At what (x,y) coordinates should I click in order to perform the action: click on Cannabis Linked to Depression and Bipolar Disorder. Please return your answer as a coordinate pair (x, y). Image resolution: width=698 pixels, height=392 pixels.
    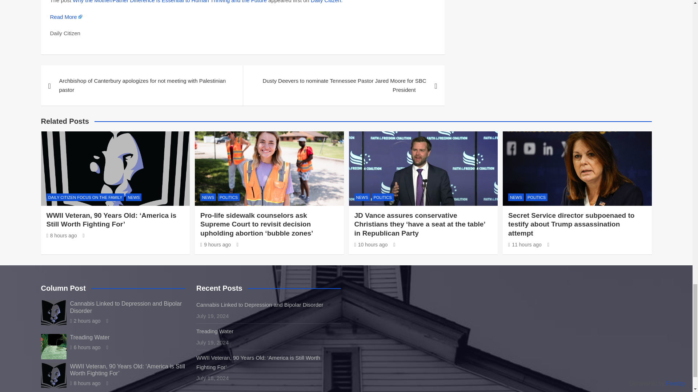
    Looking at the image, I should click on (85, 321).